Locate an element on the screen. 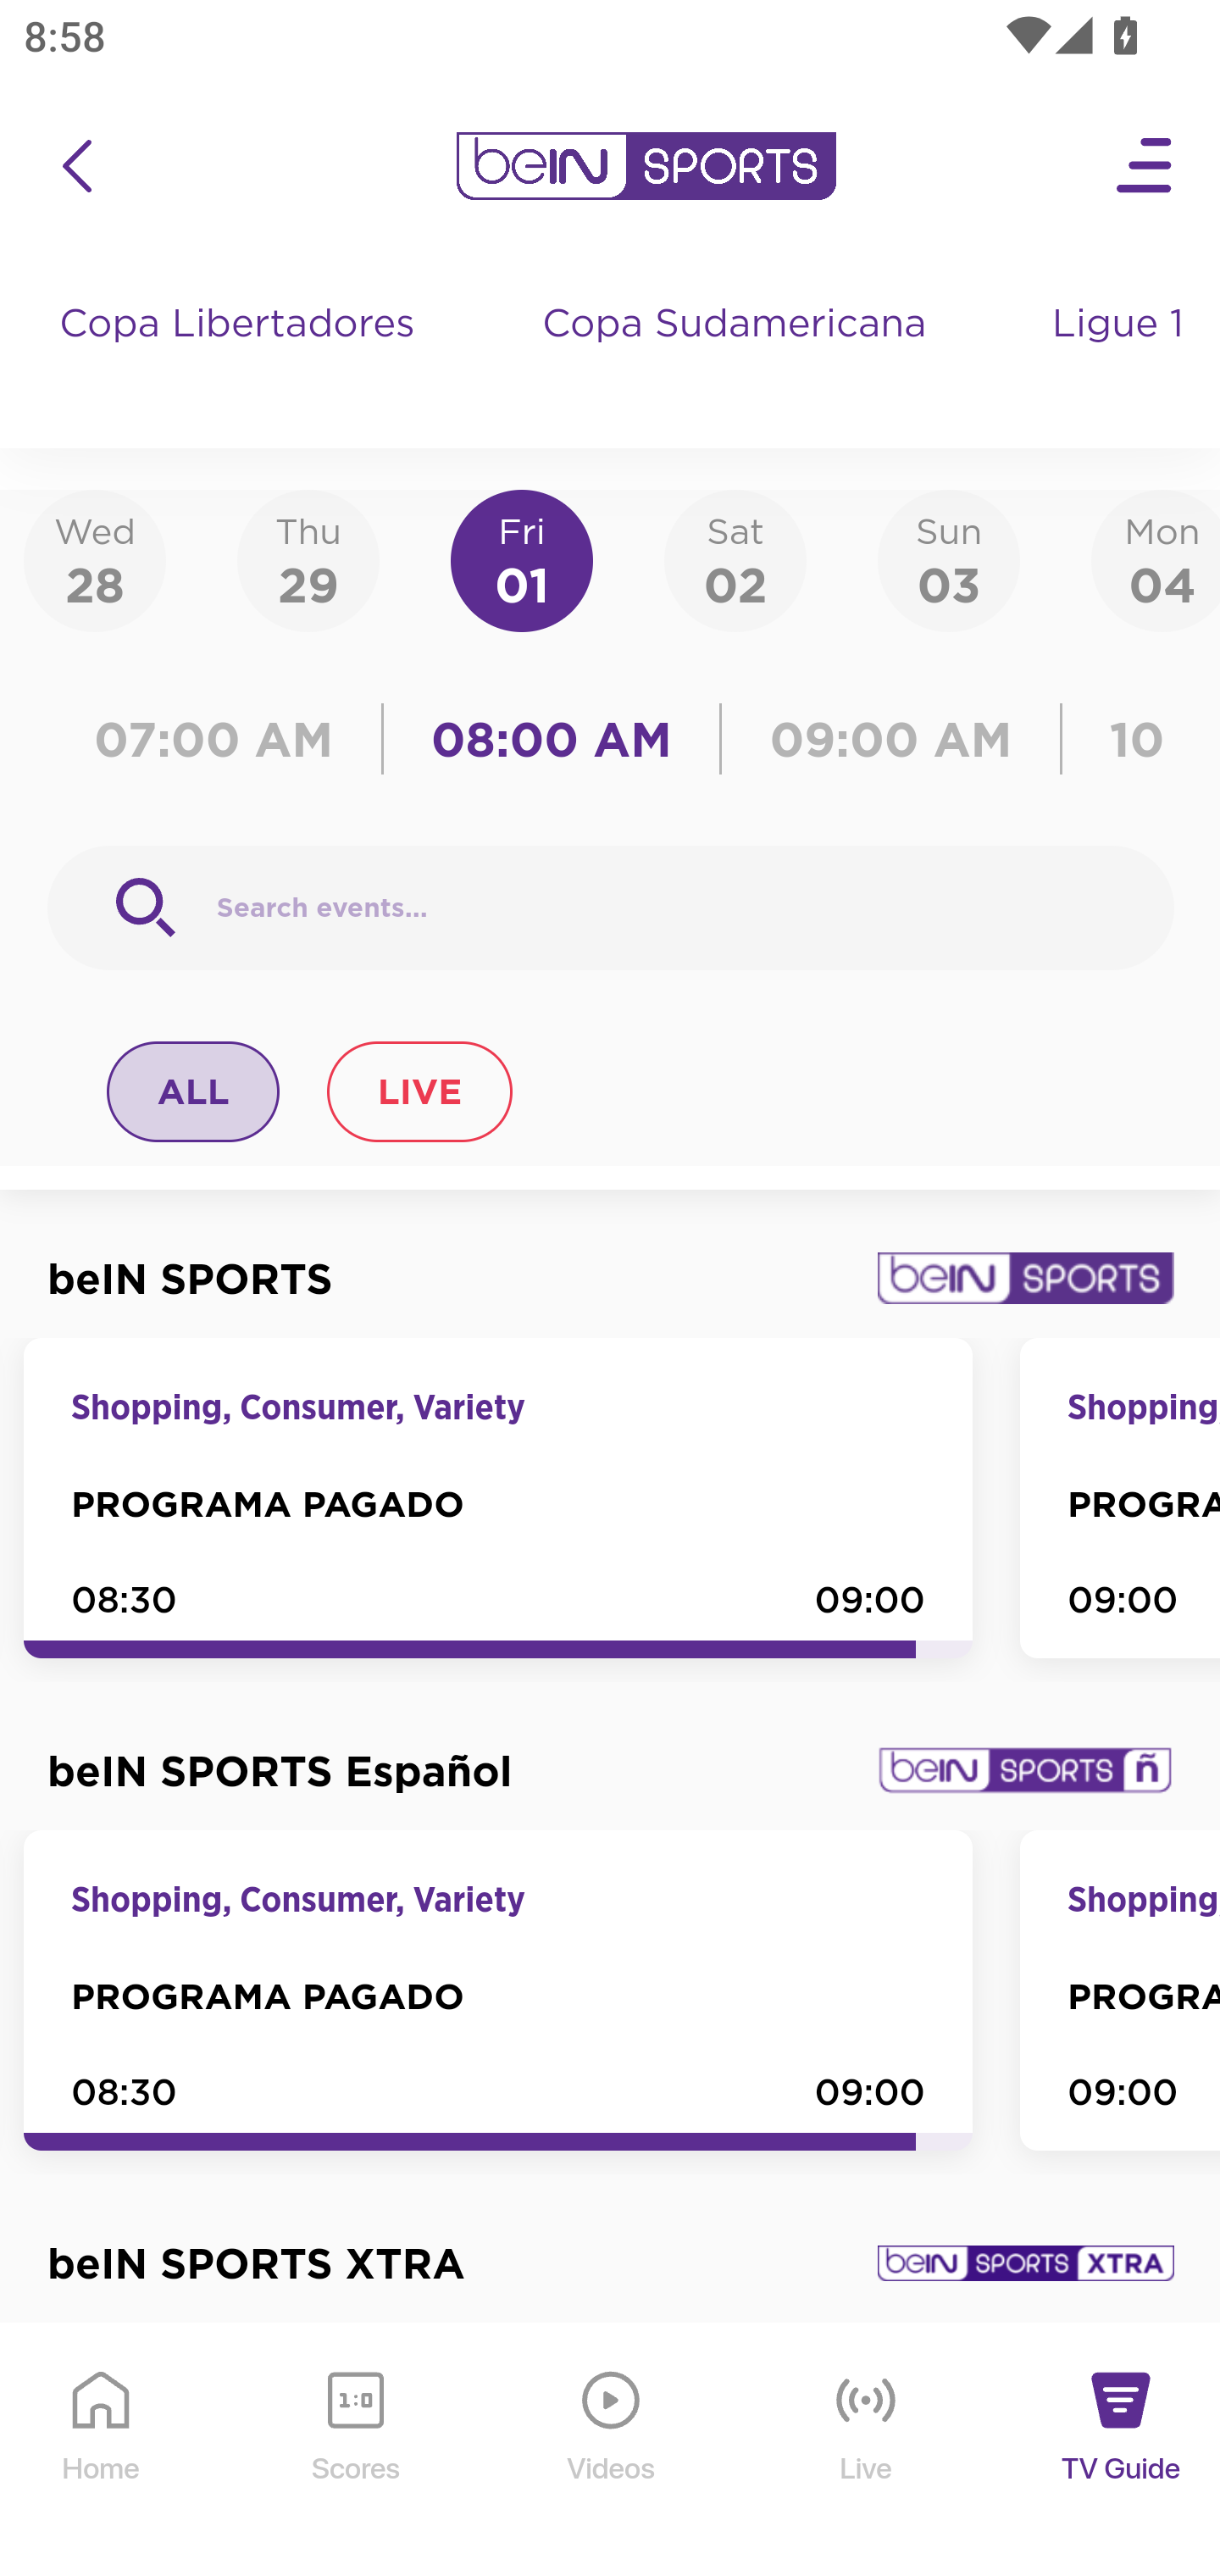 The height and width of the screenshot is (2576, 1220). Open Menu Icon is located at coordinates (1145, 166).